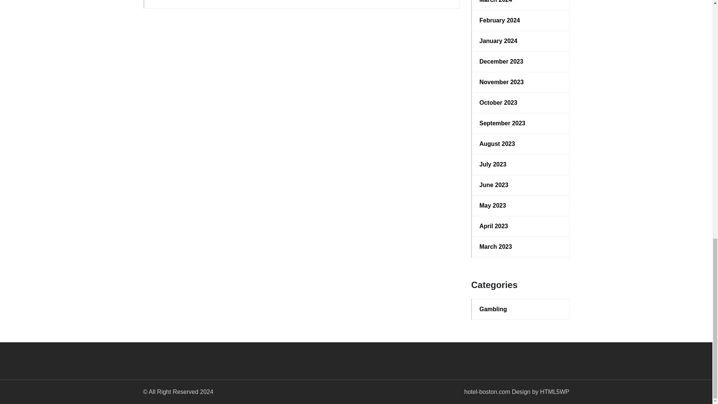 The width and height of the screenshot is (718, 404). What do you see at coordinates (521, 309) in the screenshot?
I see `Gambling` at bounding box center [521, 309].